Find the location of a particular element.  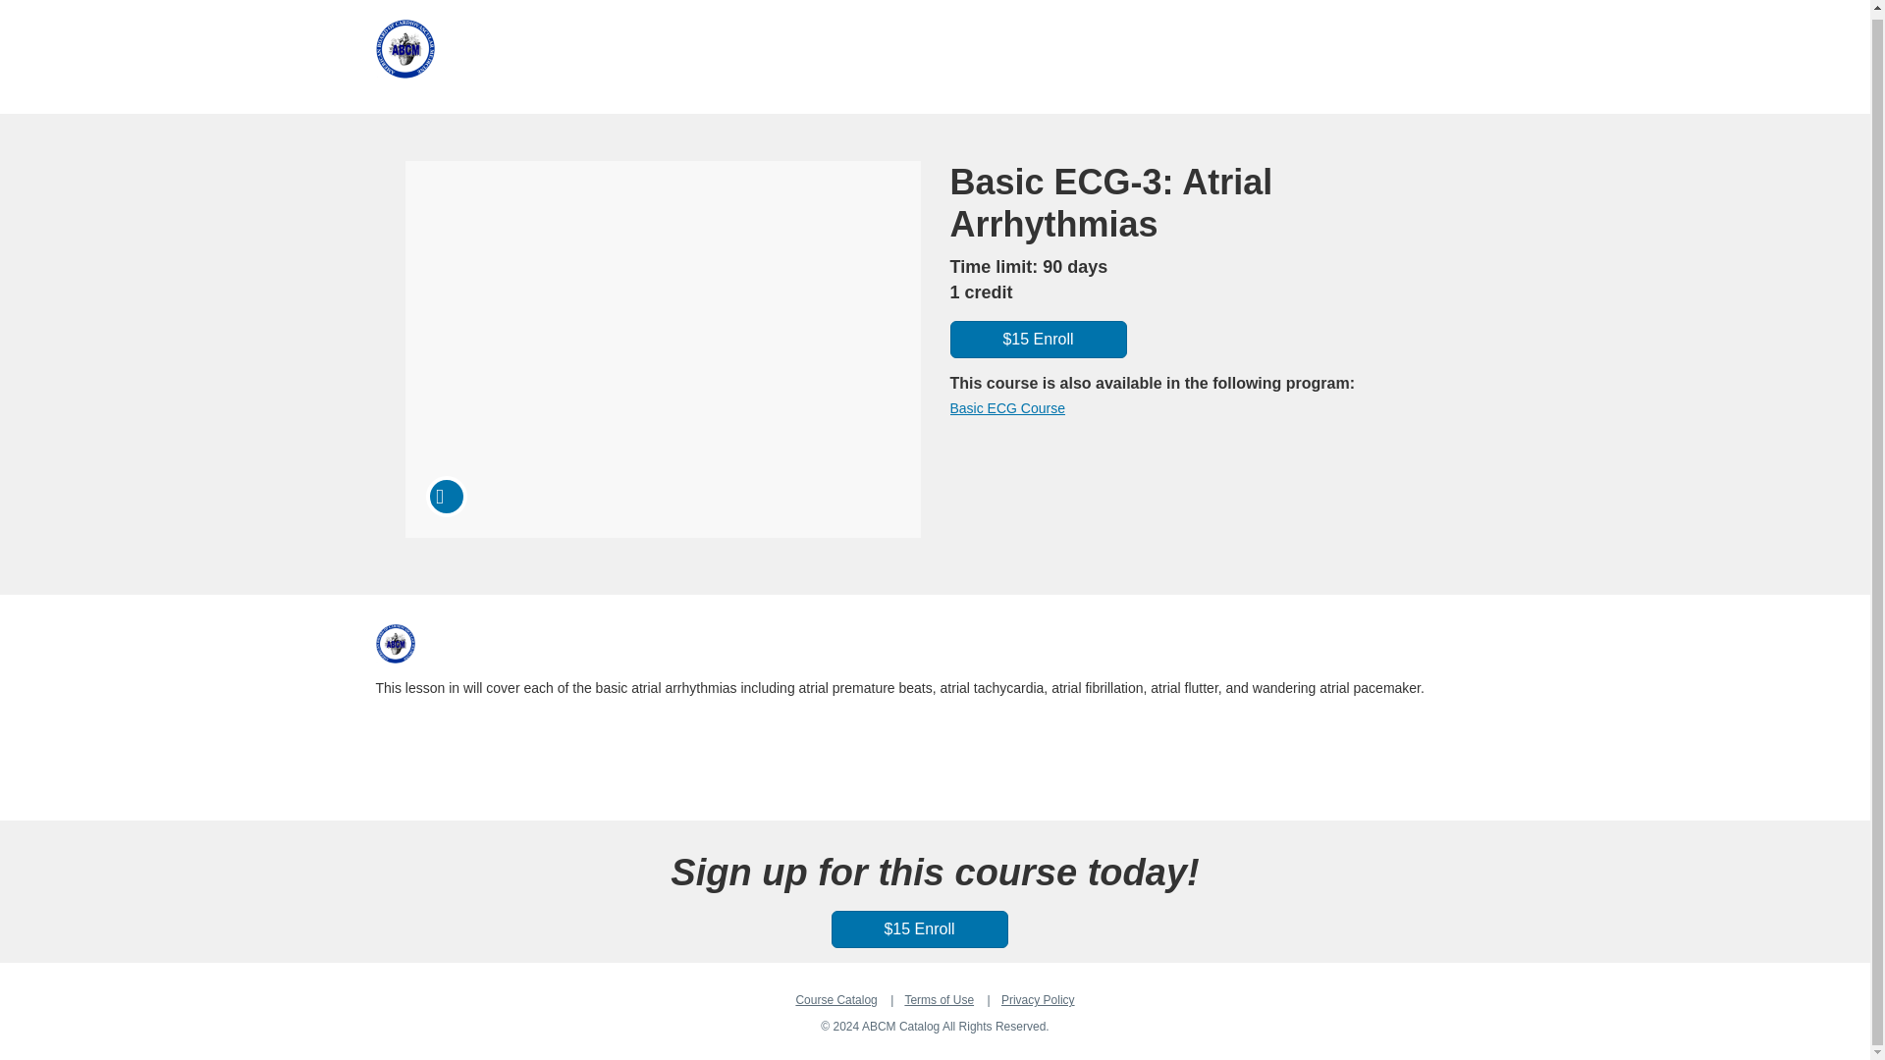

Basic ECG Course is located at coordinates (1007, 408).